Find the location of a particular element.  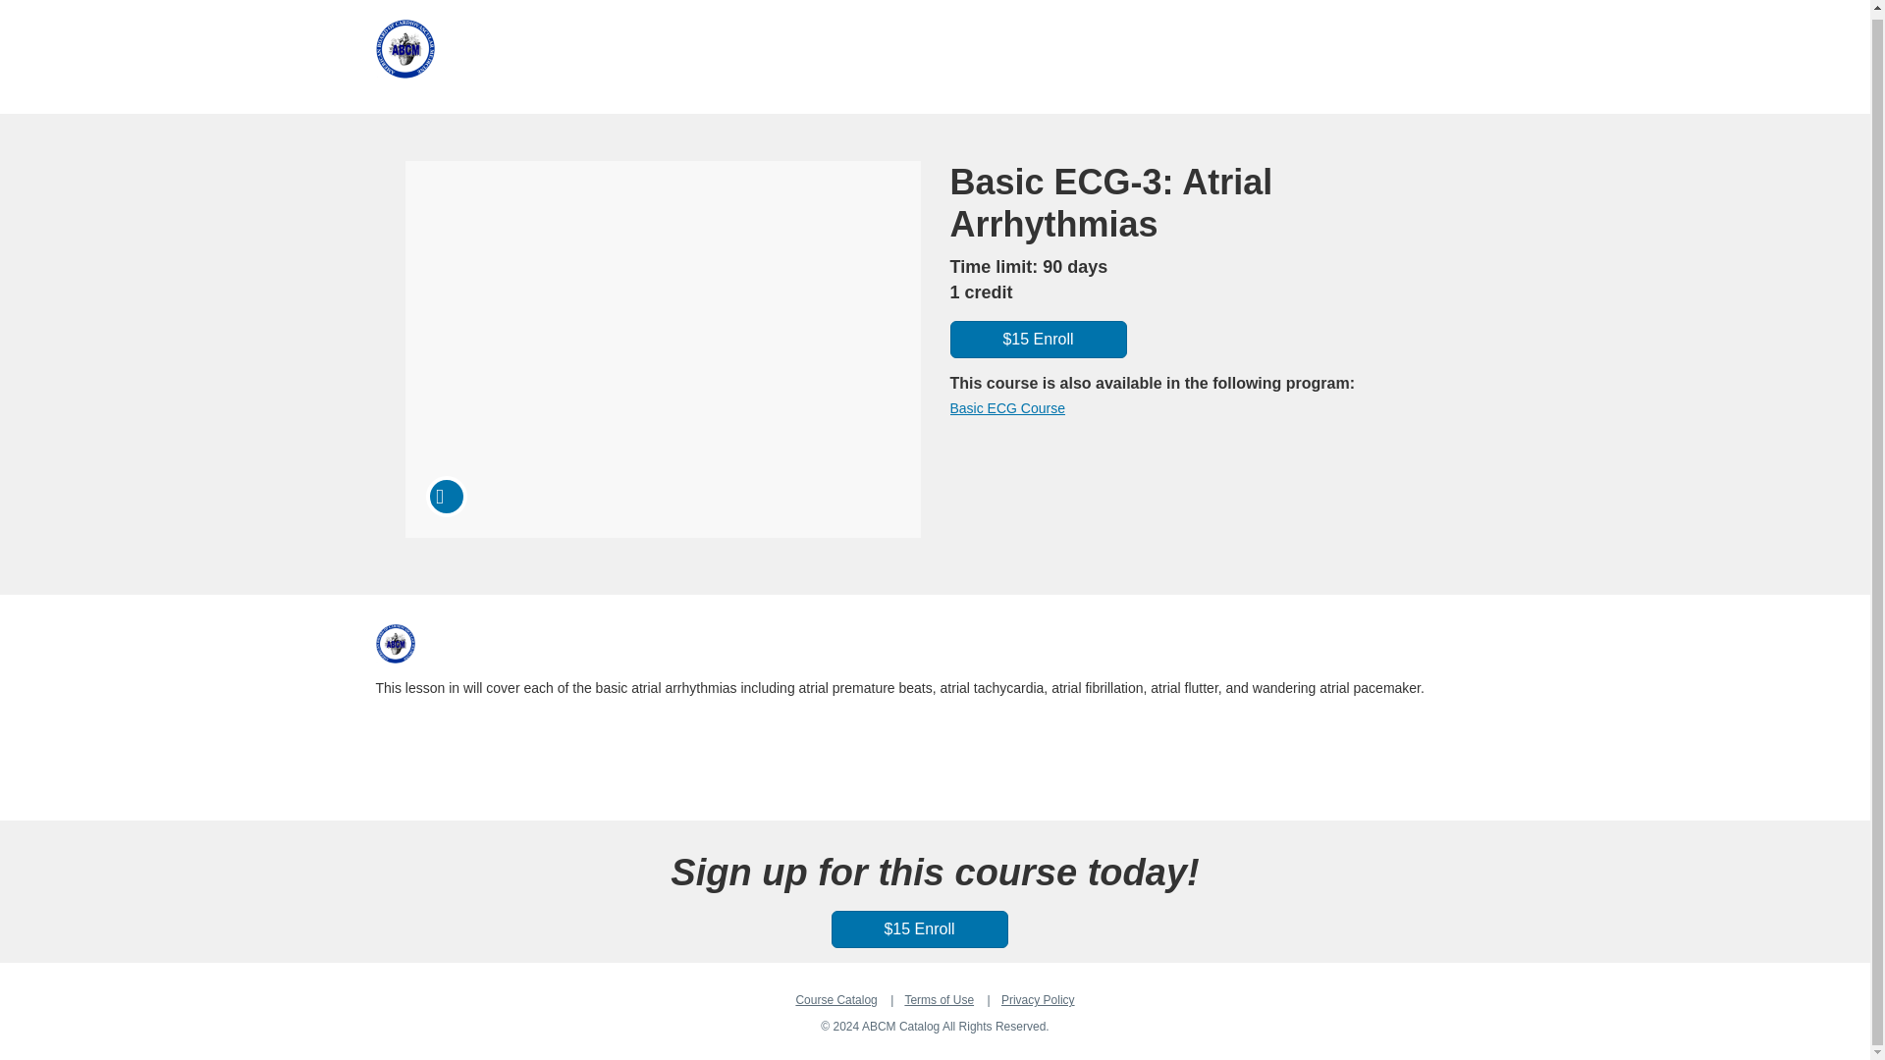

Basic ECG Course is located at coordinates (1007, 408).